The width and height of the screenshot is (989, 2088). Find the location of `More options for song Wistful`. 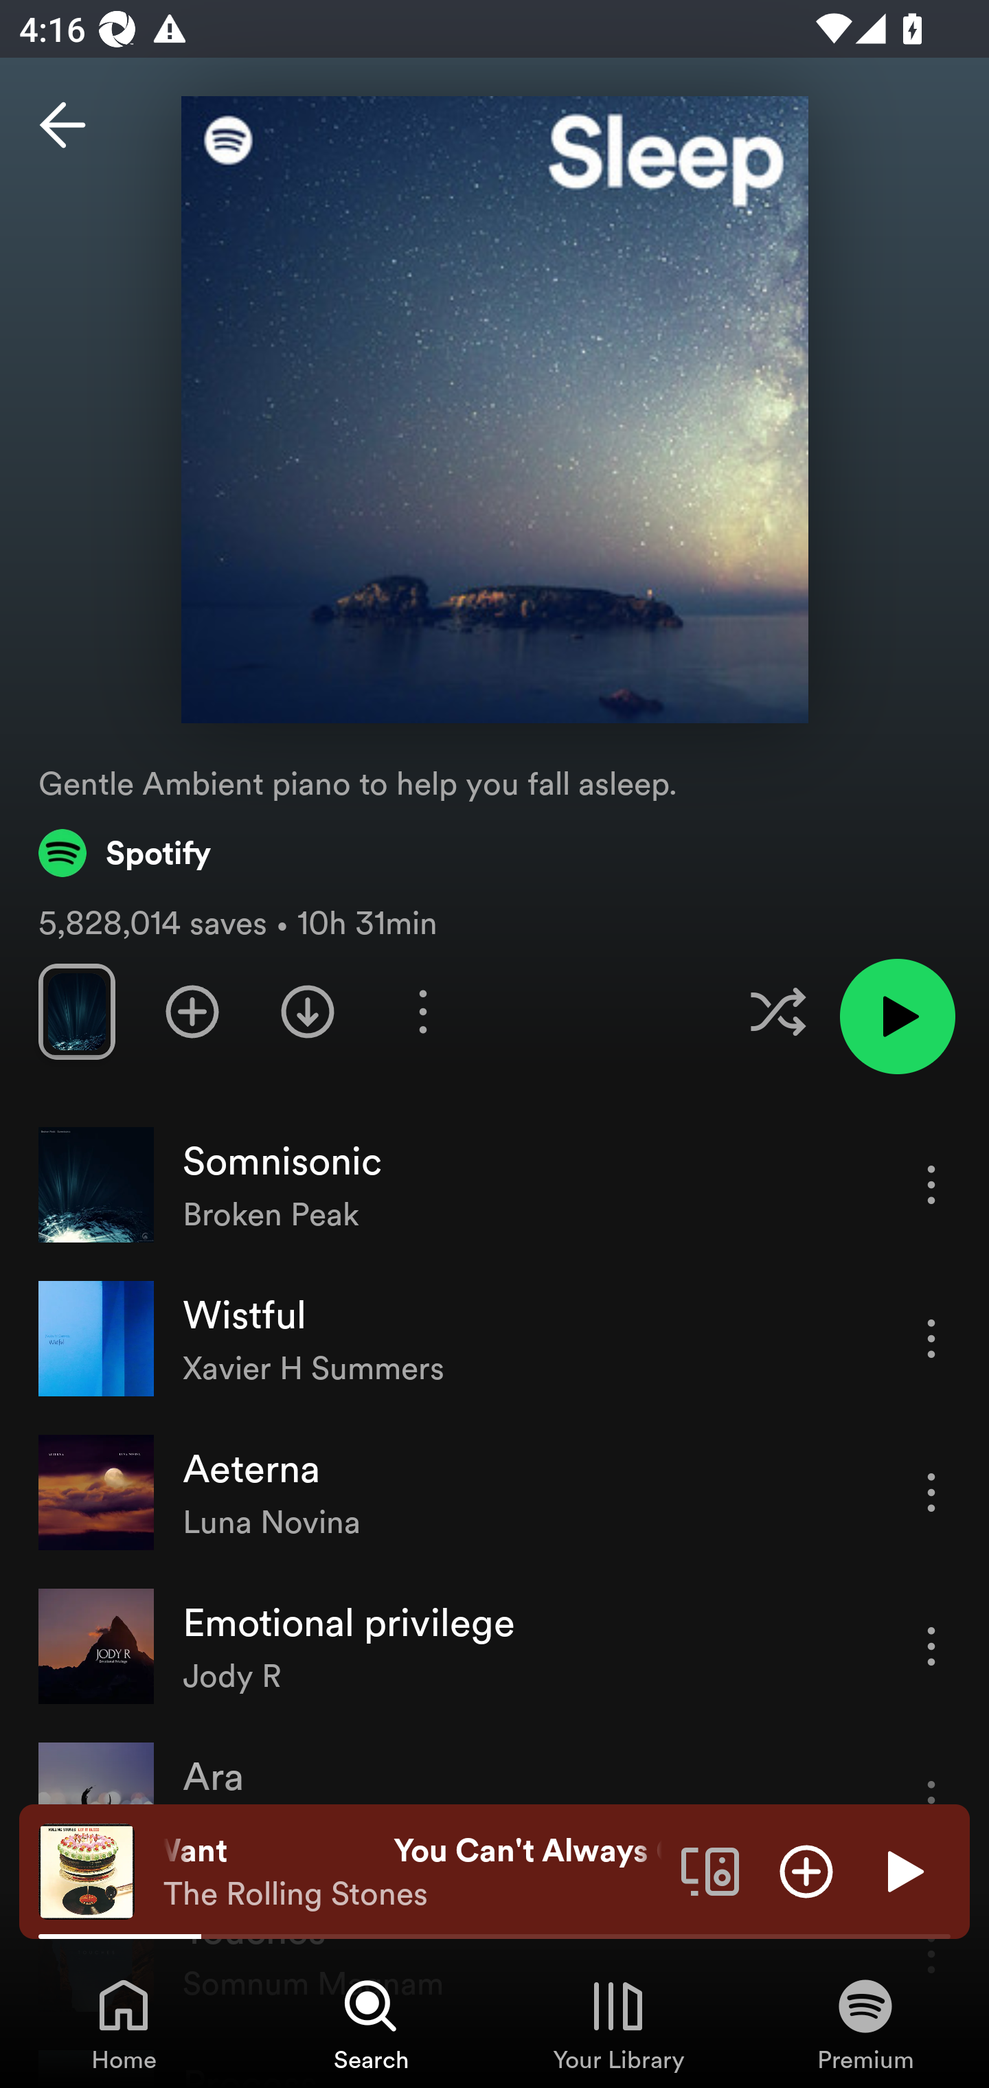

More options for song Wistful is located at coordinates (931, 1338).